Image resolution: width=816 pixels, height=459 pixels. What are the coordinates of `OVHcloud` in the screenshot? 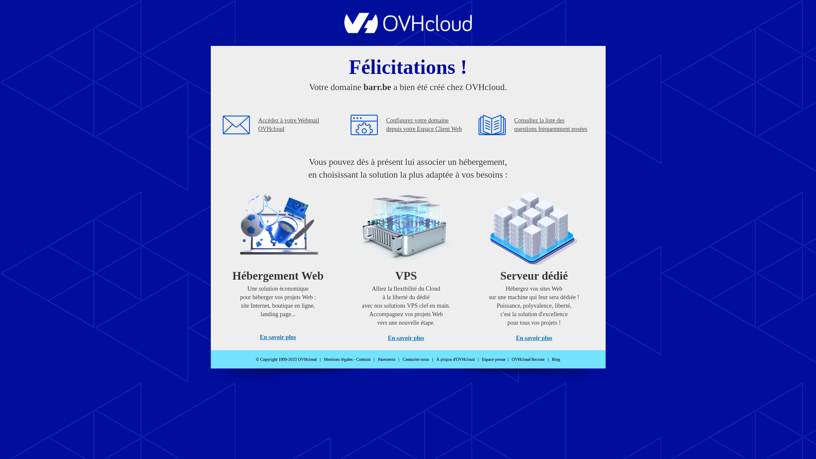 It's located at (408, 31).